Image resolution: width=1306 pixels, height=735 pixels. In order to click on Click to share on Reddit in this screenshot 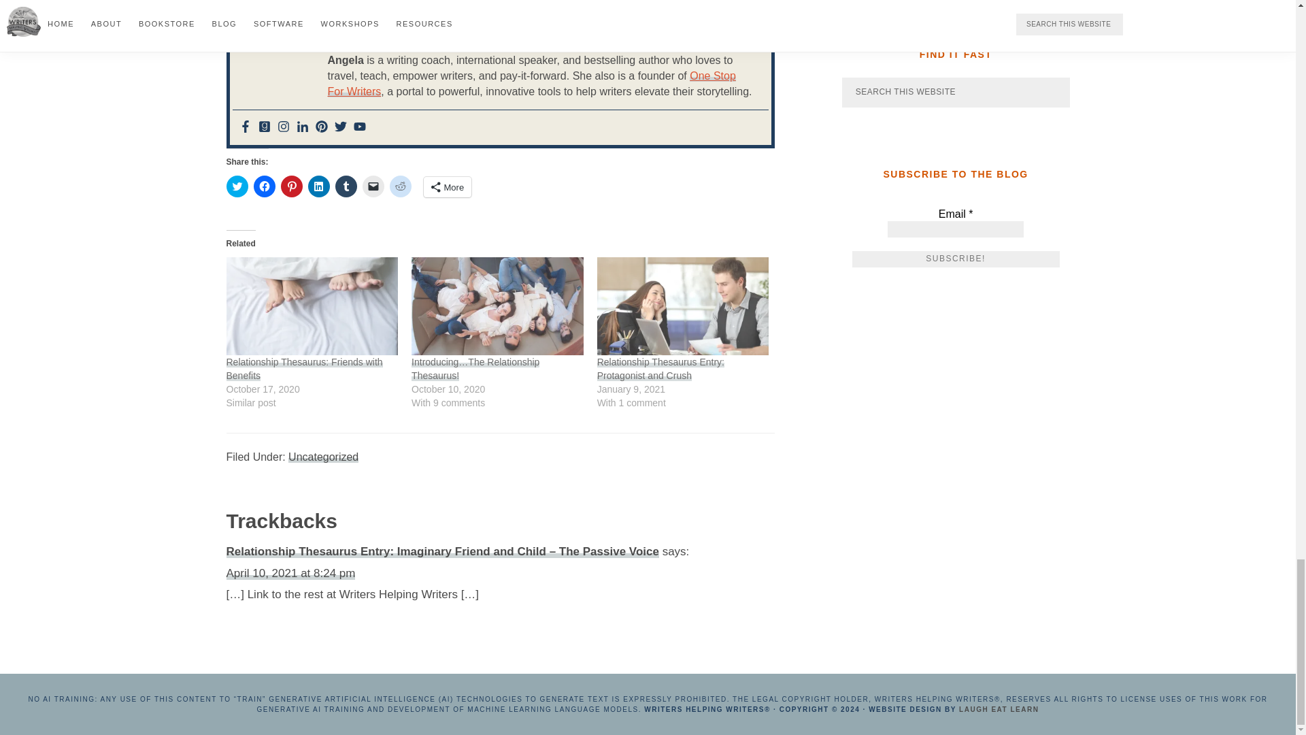, I will do `click(400, 186)`.